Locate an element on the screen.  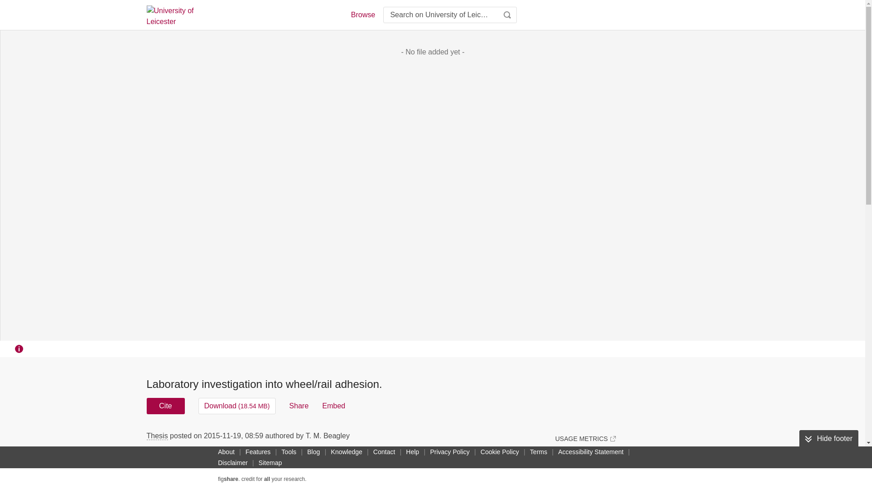
Share is located at coordinates (299, 406).